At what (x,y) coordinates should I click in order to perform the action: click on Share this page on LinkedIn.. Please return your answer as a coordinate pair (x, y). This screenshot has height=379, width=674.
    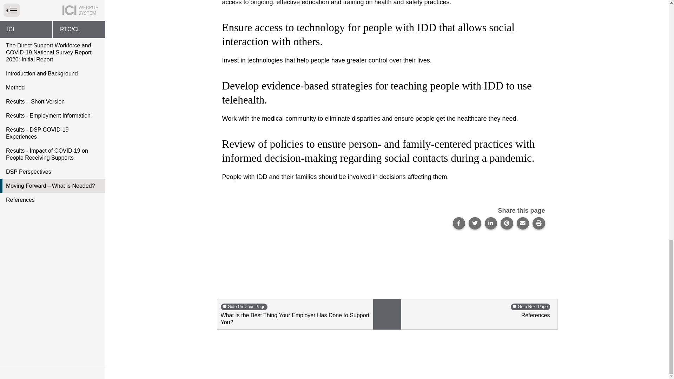
    Looking at the image, I should click on (491, 223).